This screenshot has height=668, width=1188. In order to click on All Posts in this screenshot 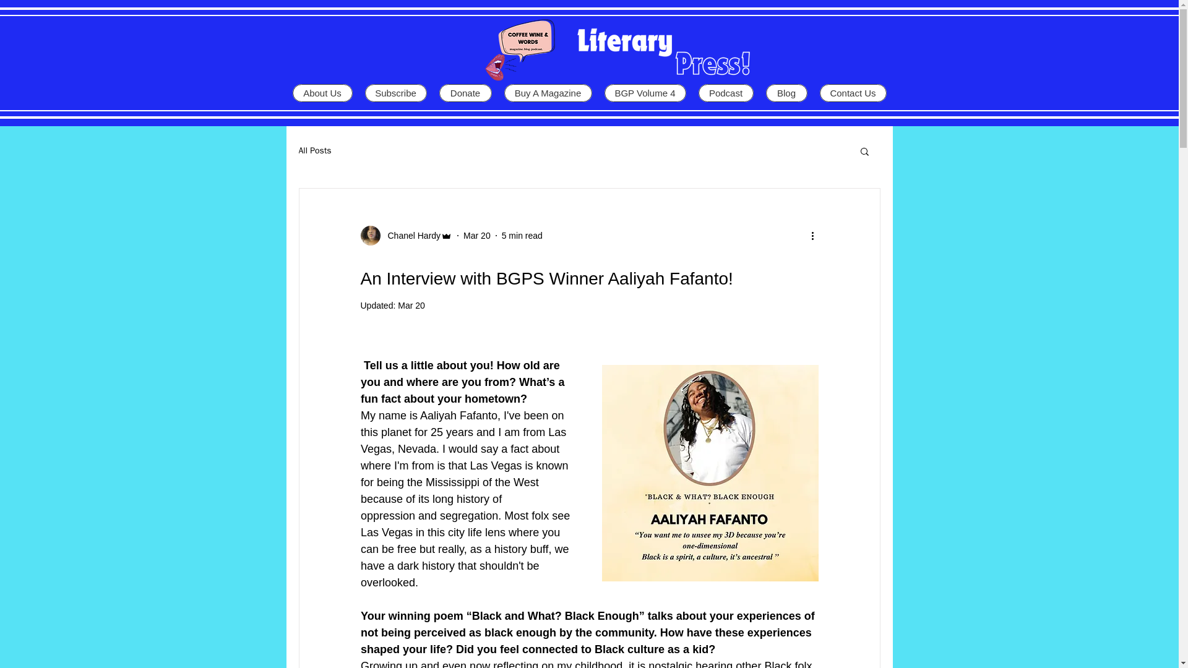, I will do `click(314, 151)`.